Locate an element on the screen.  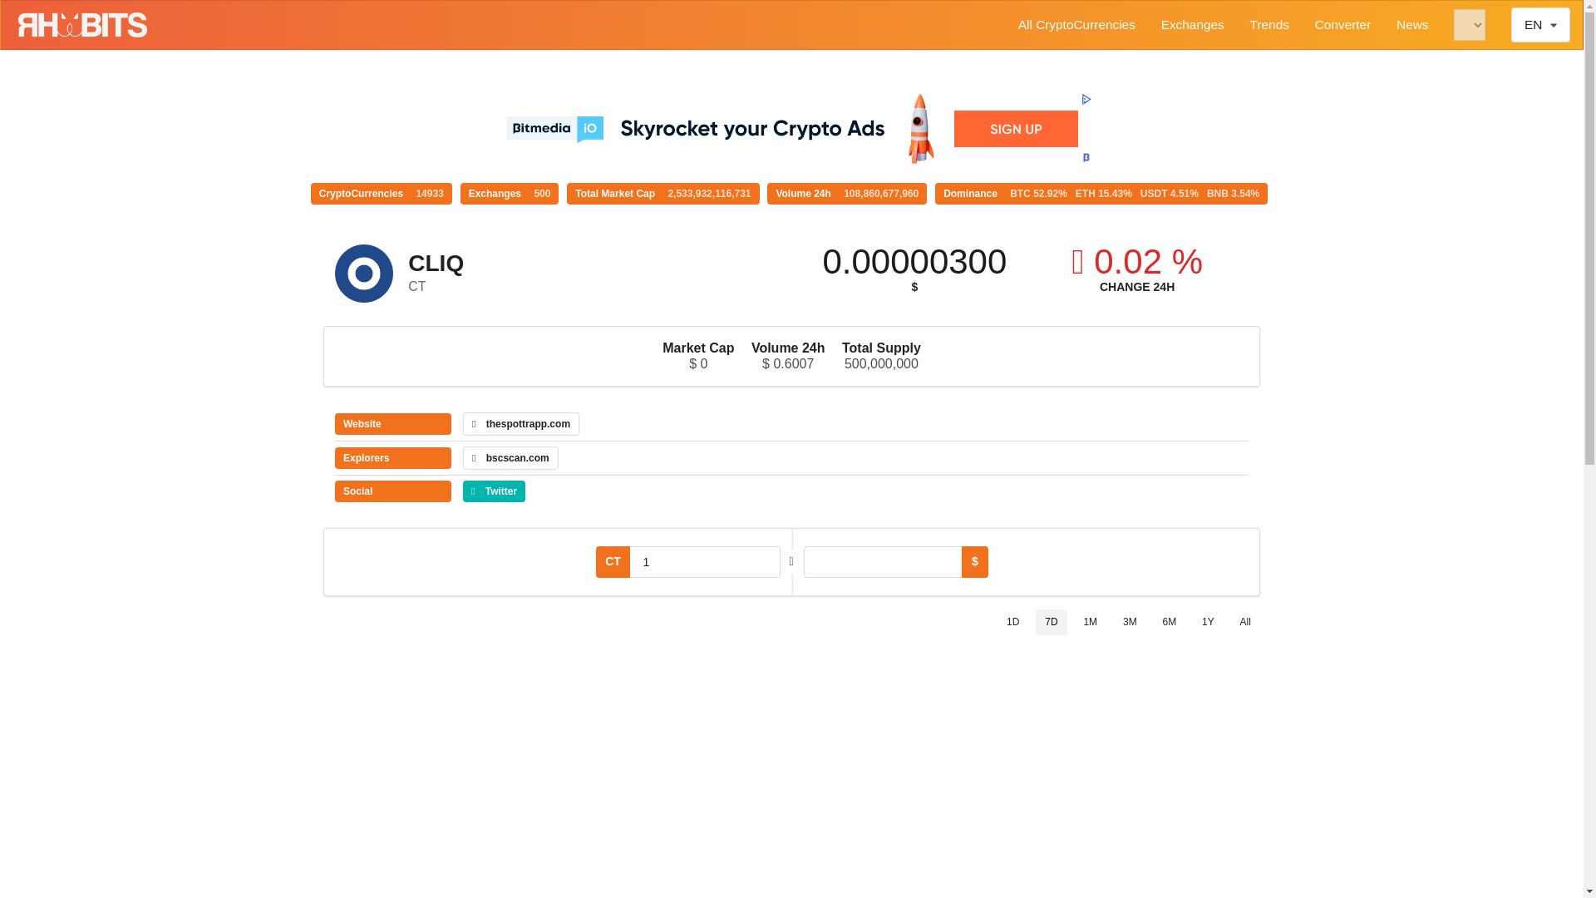
thespottrapp.com is located at coordinates (520, 423).